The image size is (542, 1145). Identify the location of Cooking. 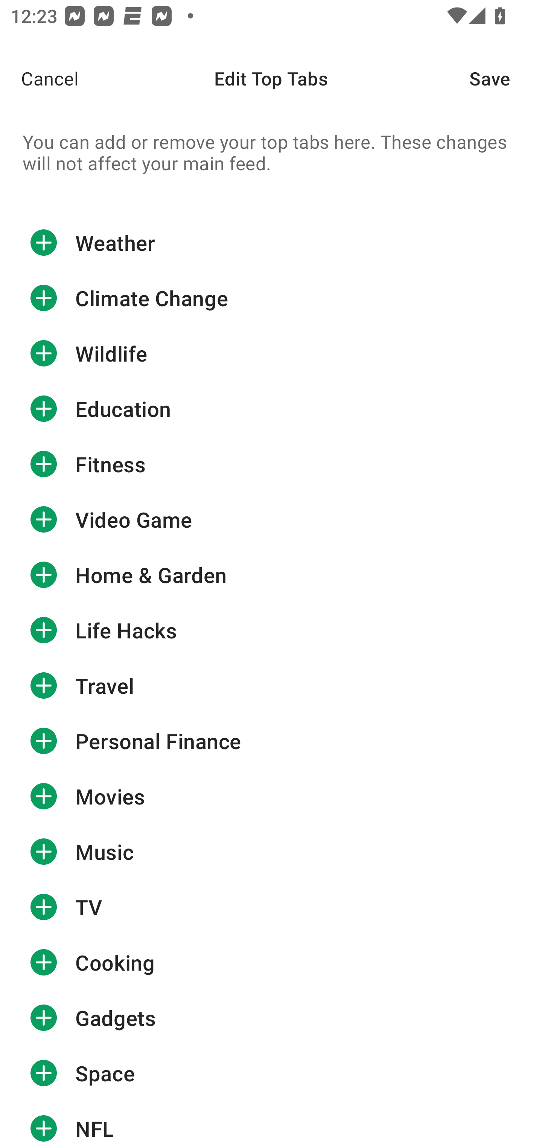
(271, 962).